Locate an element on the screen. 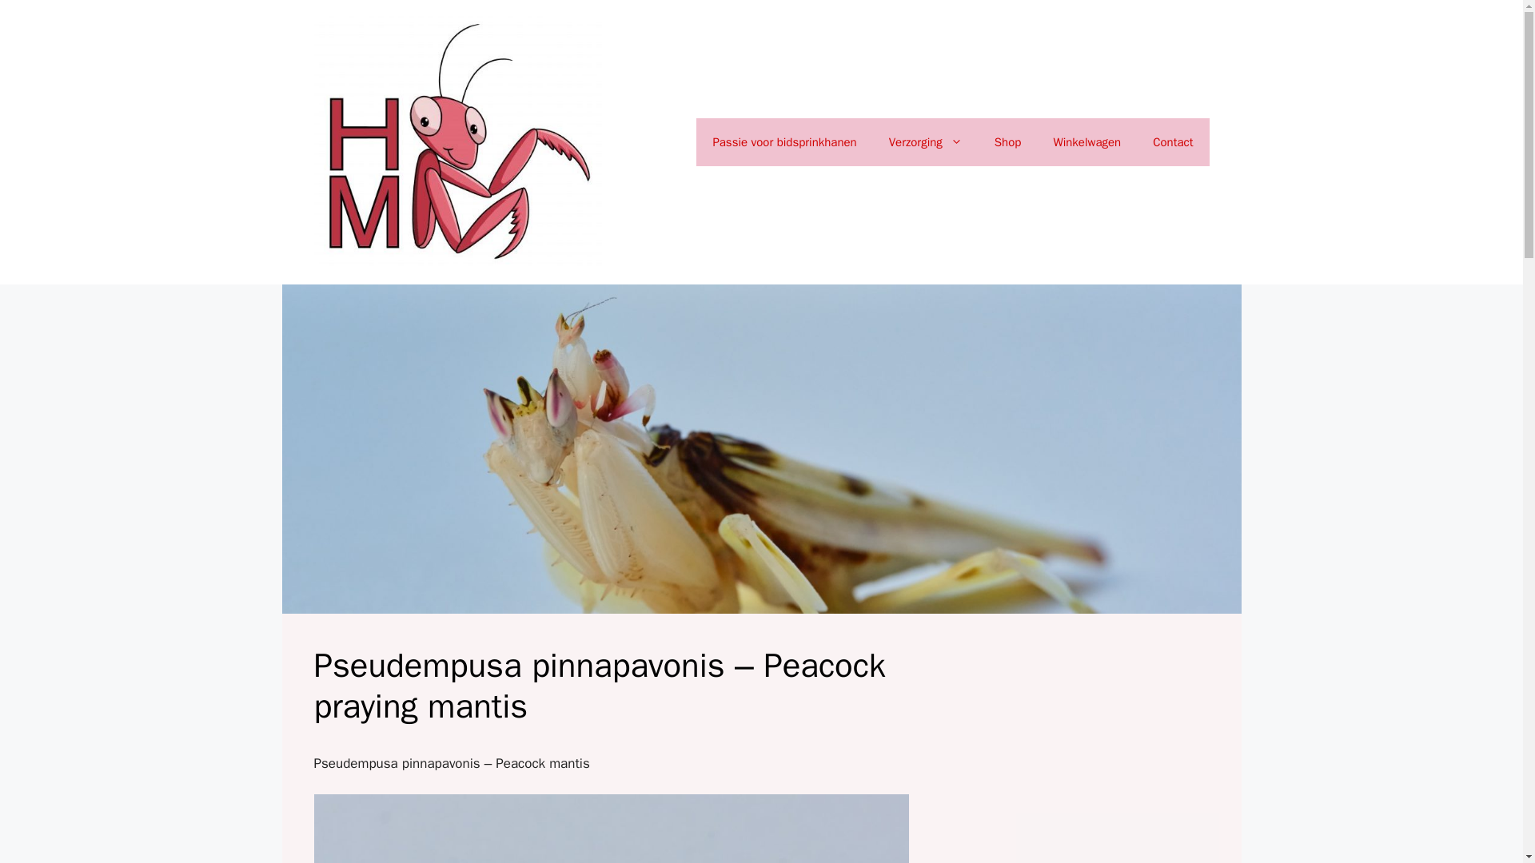 The image size is (1535, 863). Passie voor bidsprinkhanen is located at coordinates (783, 142).